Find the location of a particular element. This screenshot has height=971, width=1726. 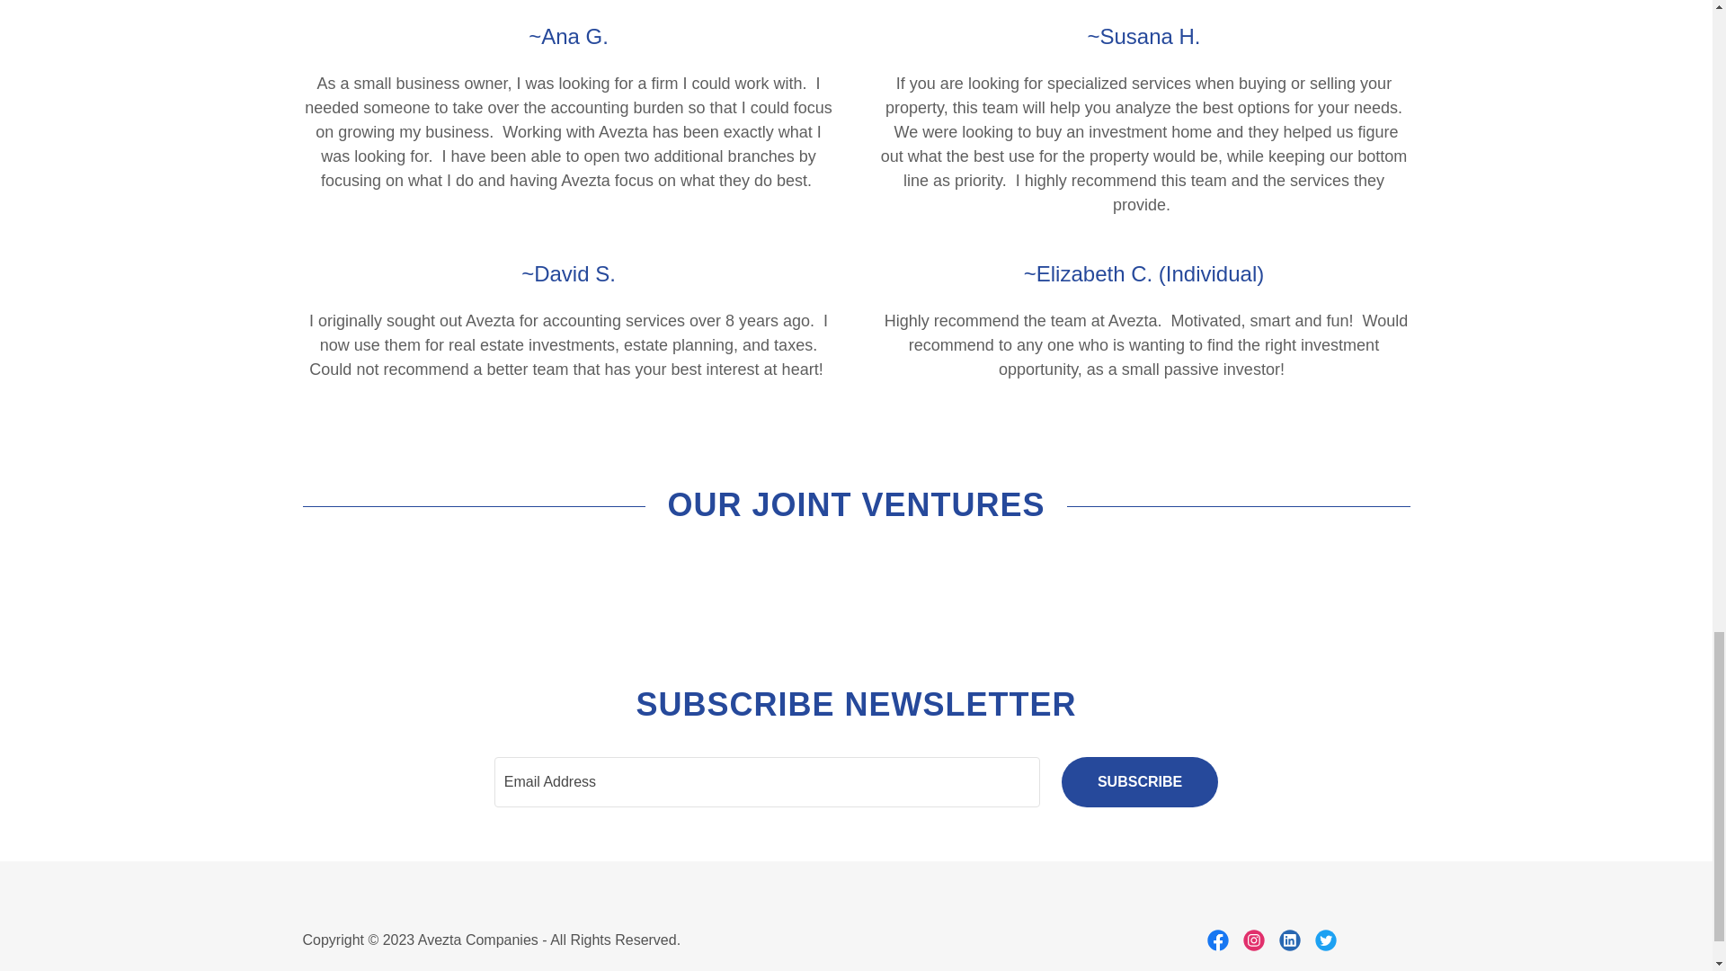

SUBSCRIBE is located at coordinates (1140, 782).